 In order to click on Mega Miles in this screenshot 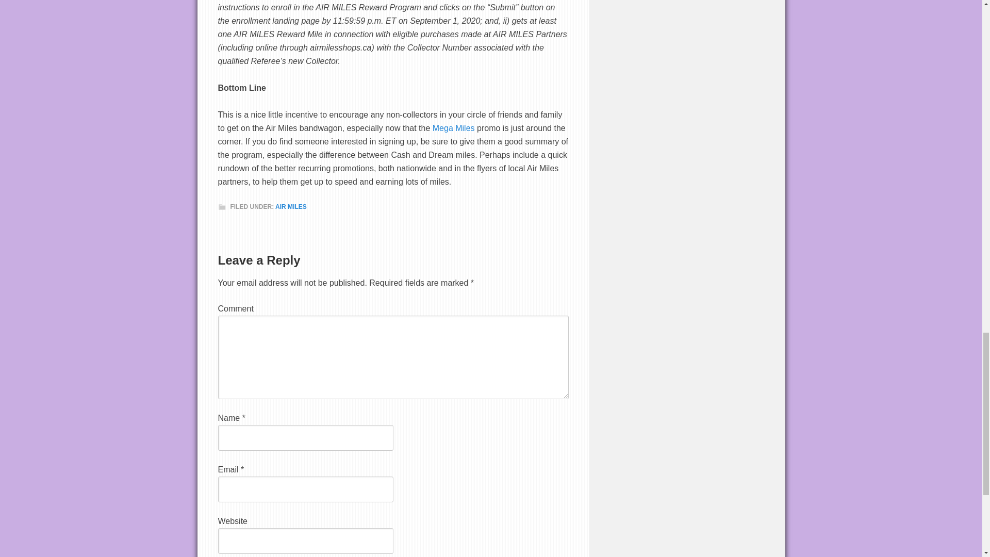, I will do `click(454, 128)`.